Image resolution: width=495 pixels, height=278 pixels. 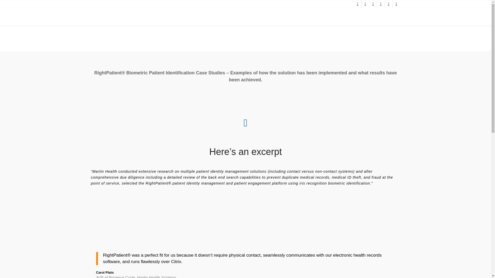 What do you see at coordinates (357, 4) in the screenshot?
I see `Twitter` at bounding box center [357, 4].